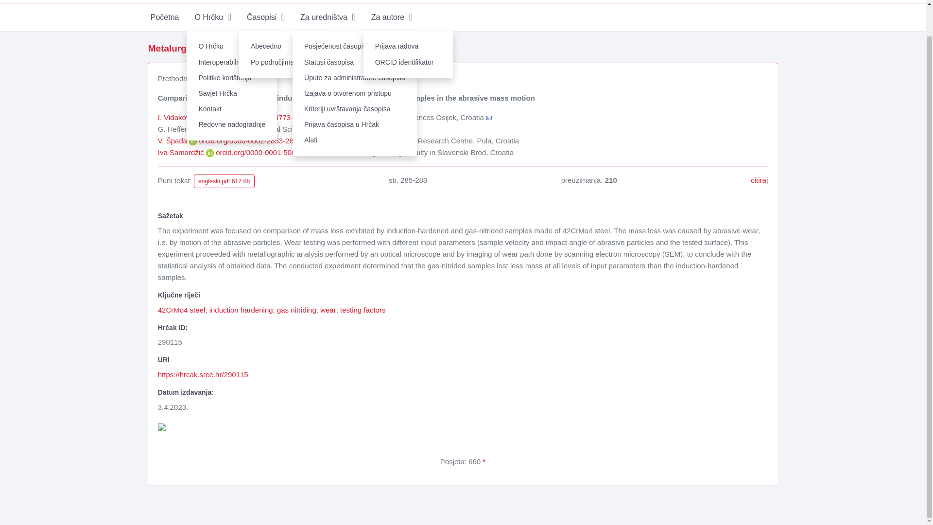 Image resolution: width=933 pixels, height=525 pixels. I want to click on mail, so click(489, 118).